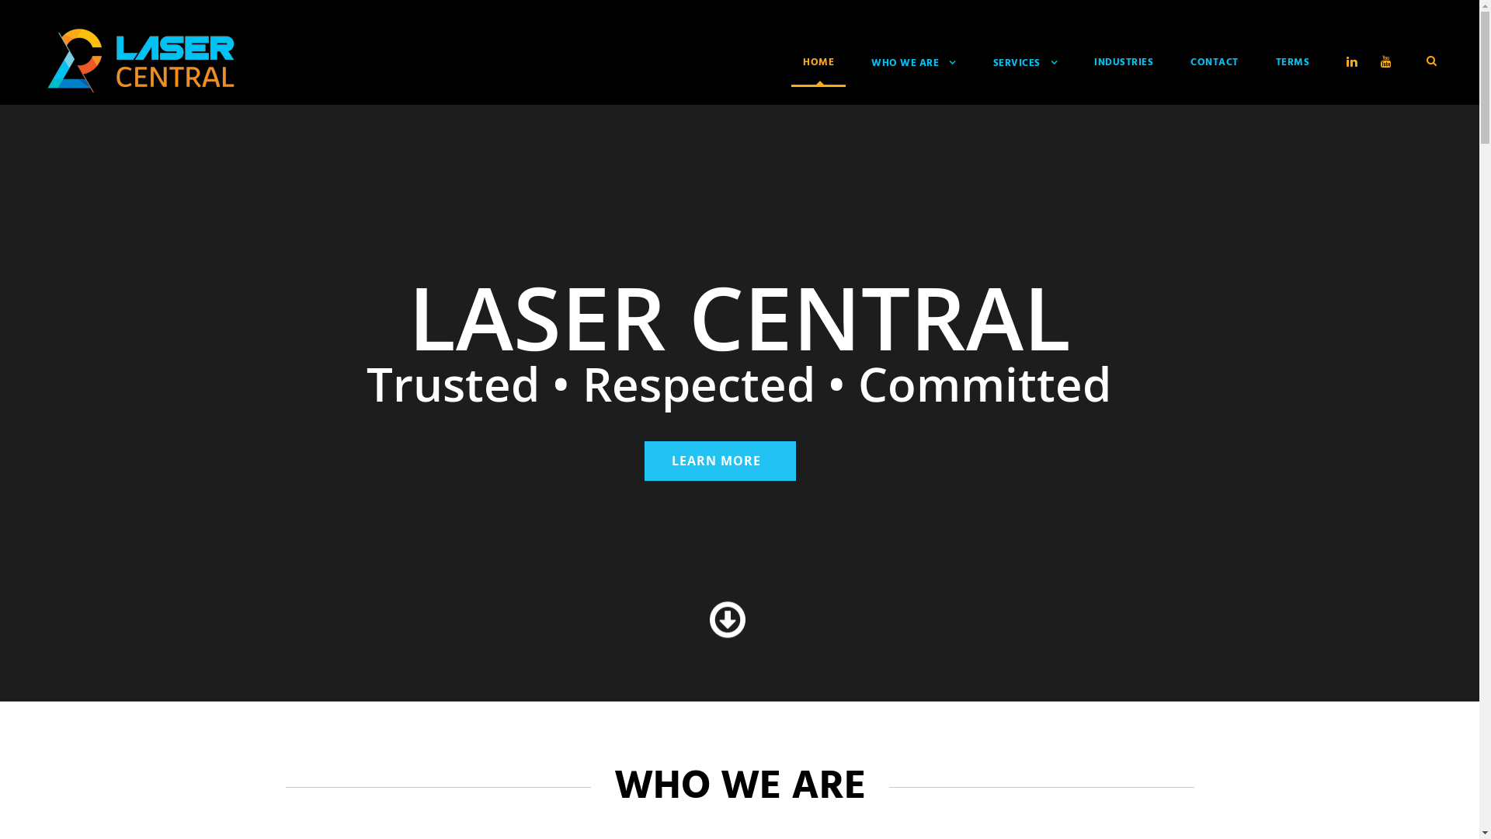 Image resolution: width=1491 pixels, height=839 pixels. Describe the element at coordinates (1292, 70) in the screenshot. I see `TERMS` at that location.